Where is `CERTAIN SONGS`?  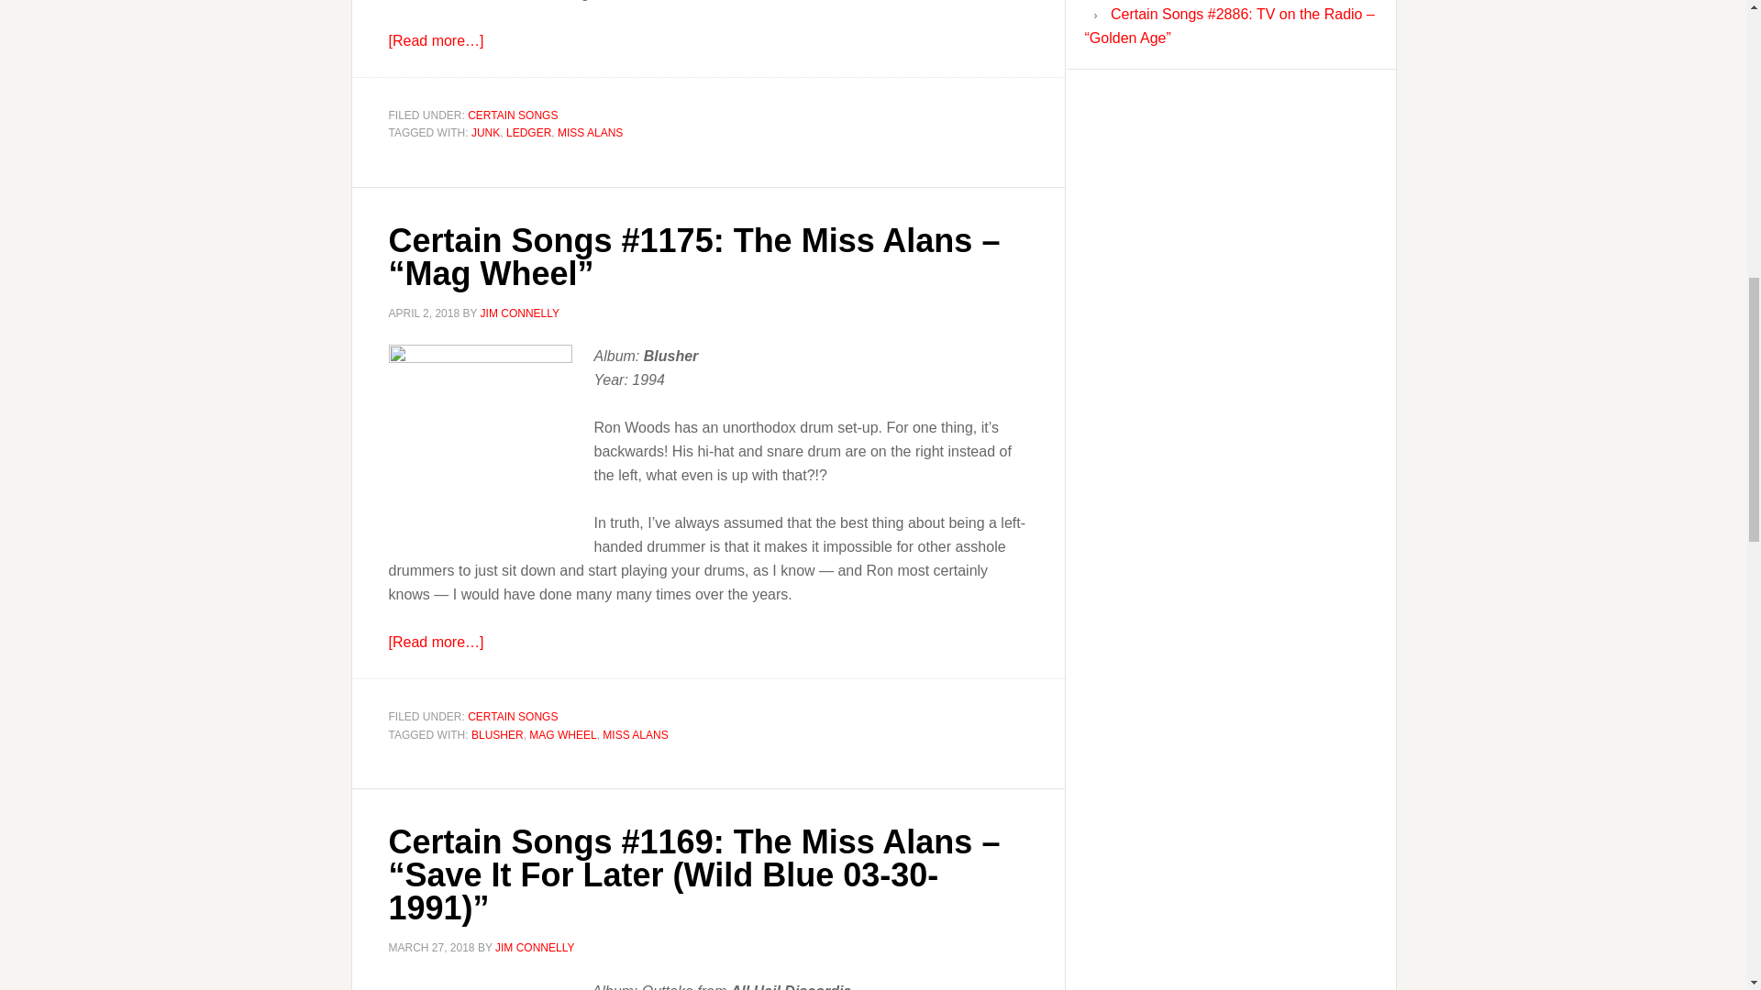 CERTAIN SONGS is located at coordinates (513, 717).